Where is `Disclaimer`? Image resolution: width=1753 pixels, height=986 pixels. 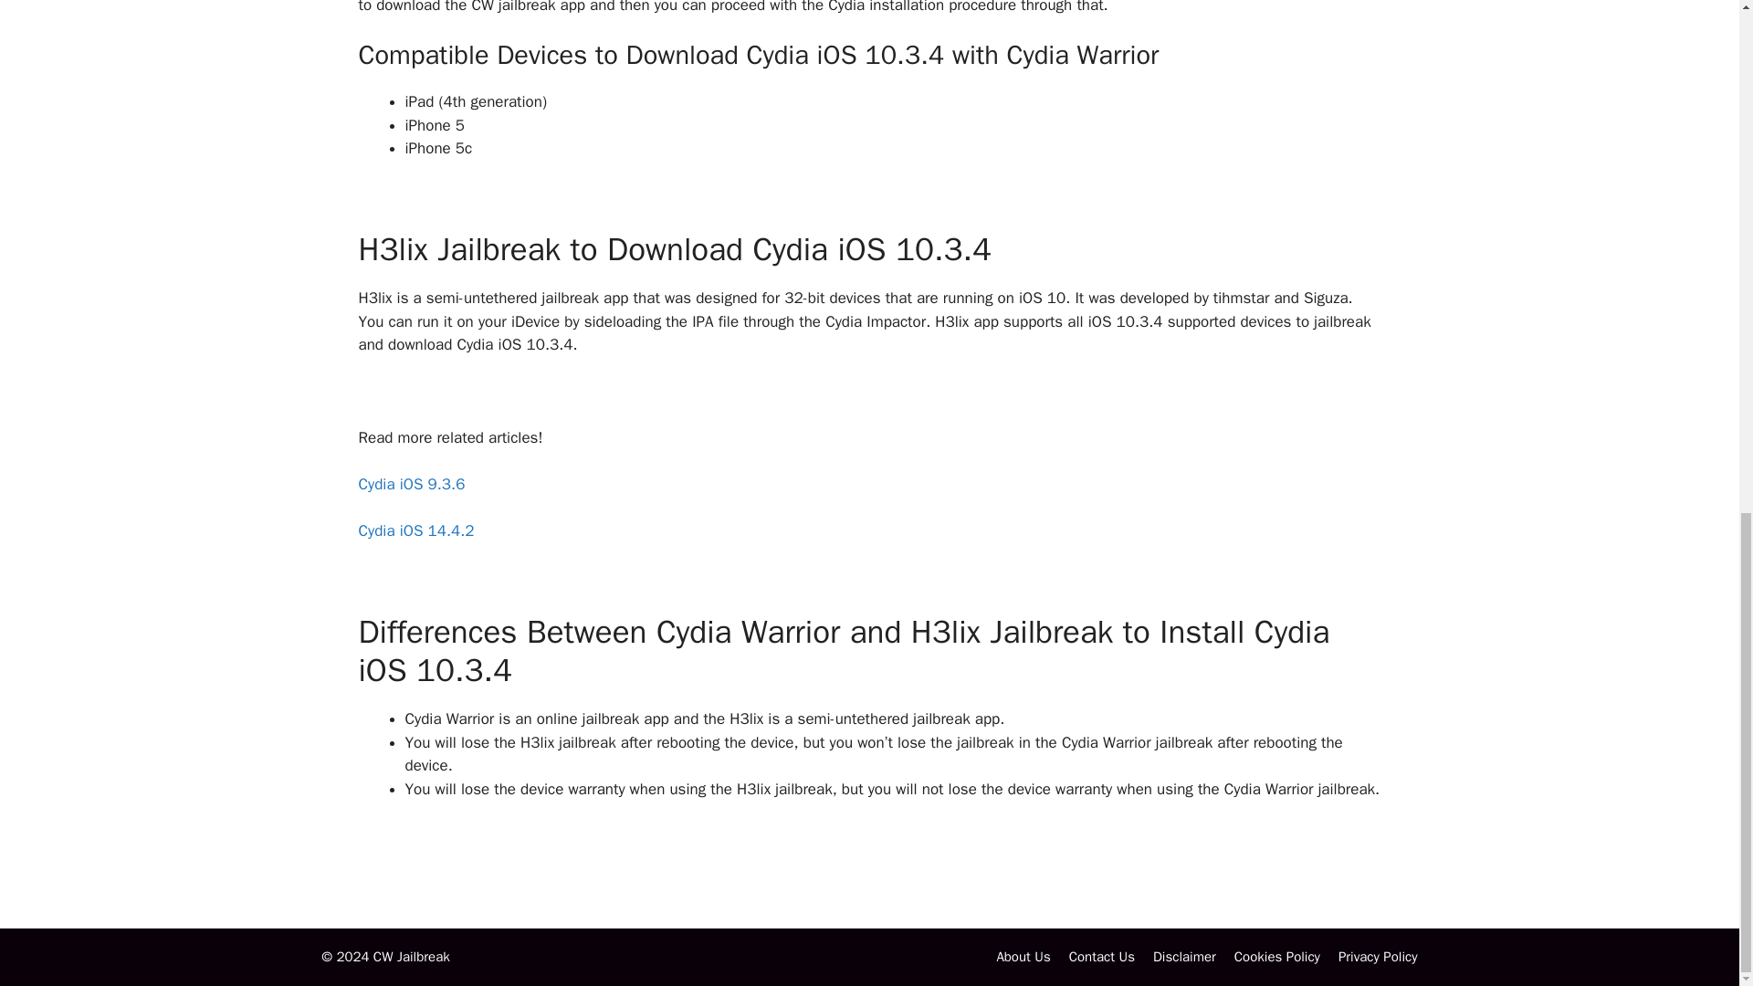 Disclaimer is located at coordinates (1185, 957).